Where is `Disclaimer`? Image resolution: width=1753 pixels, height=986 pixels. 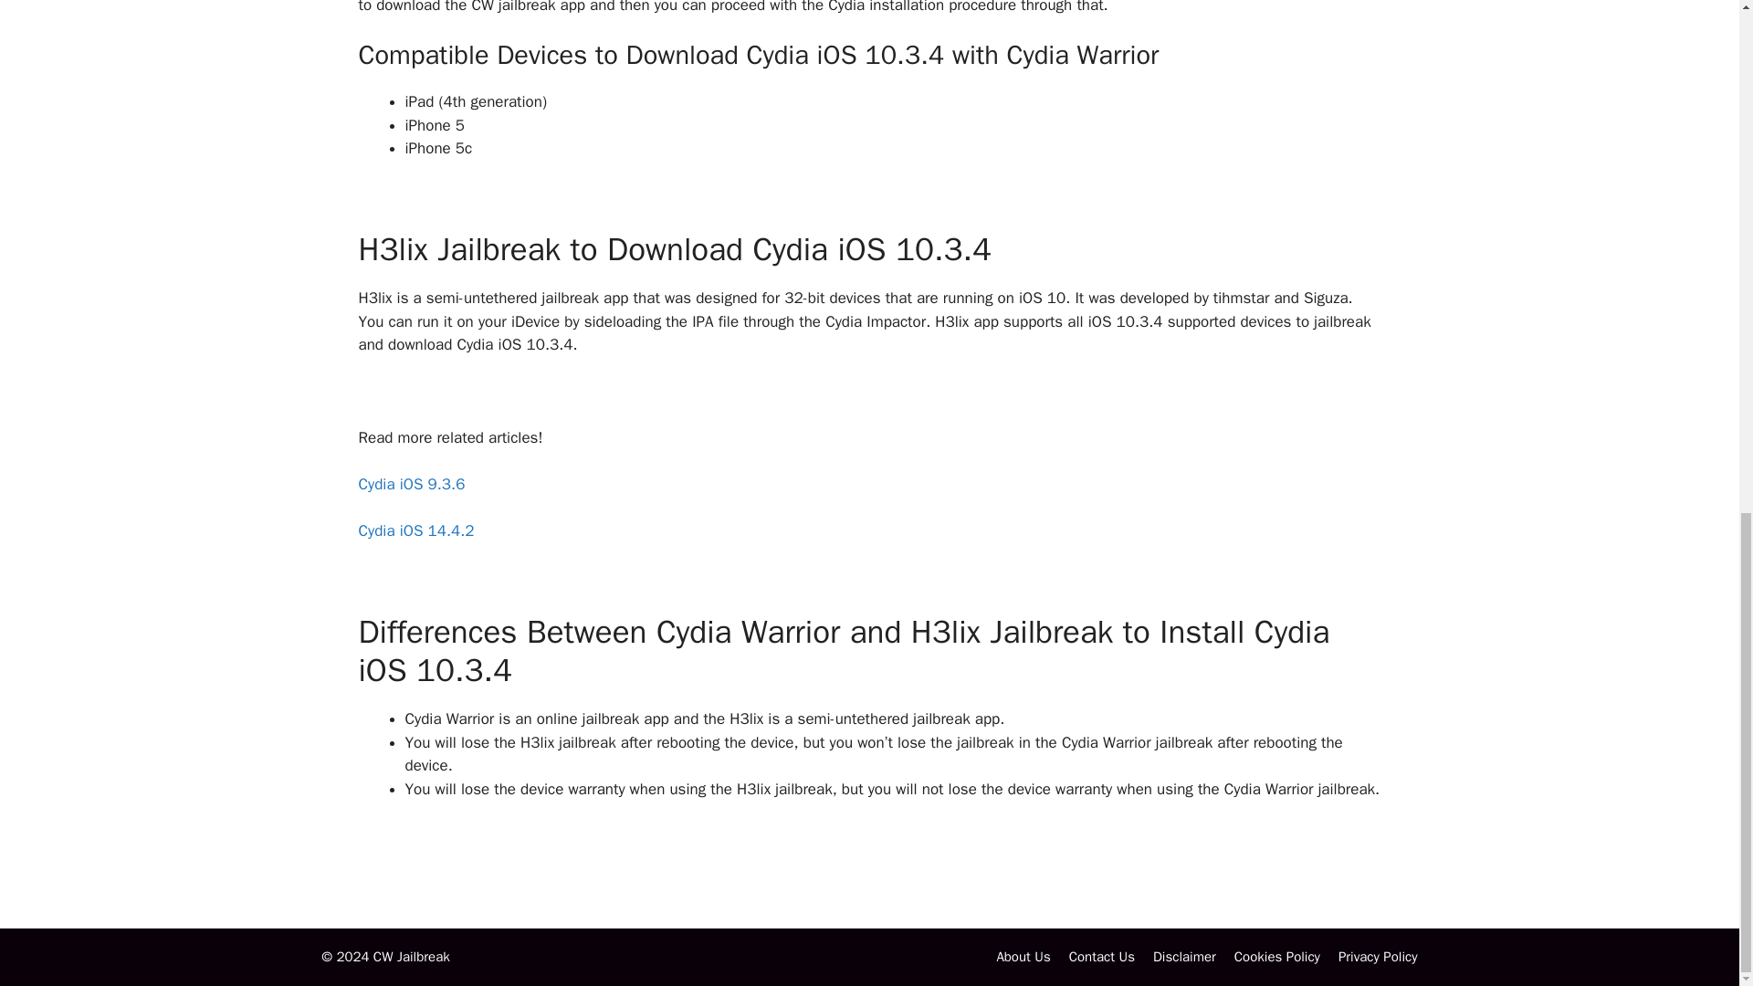 Disclaimer is located at coordinates (1185, 957).